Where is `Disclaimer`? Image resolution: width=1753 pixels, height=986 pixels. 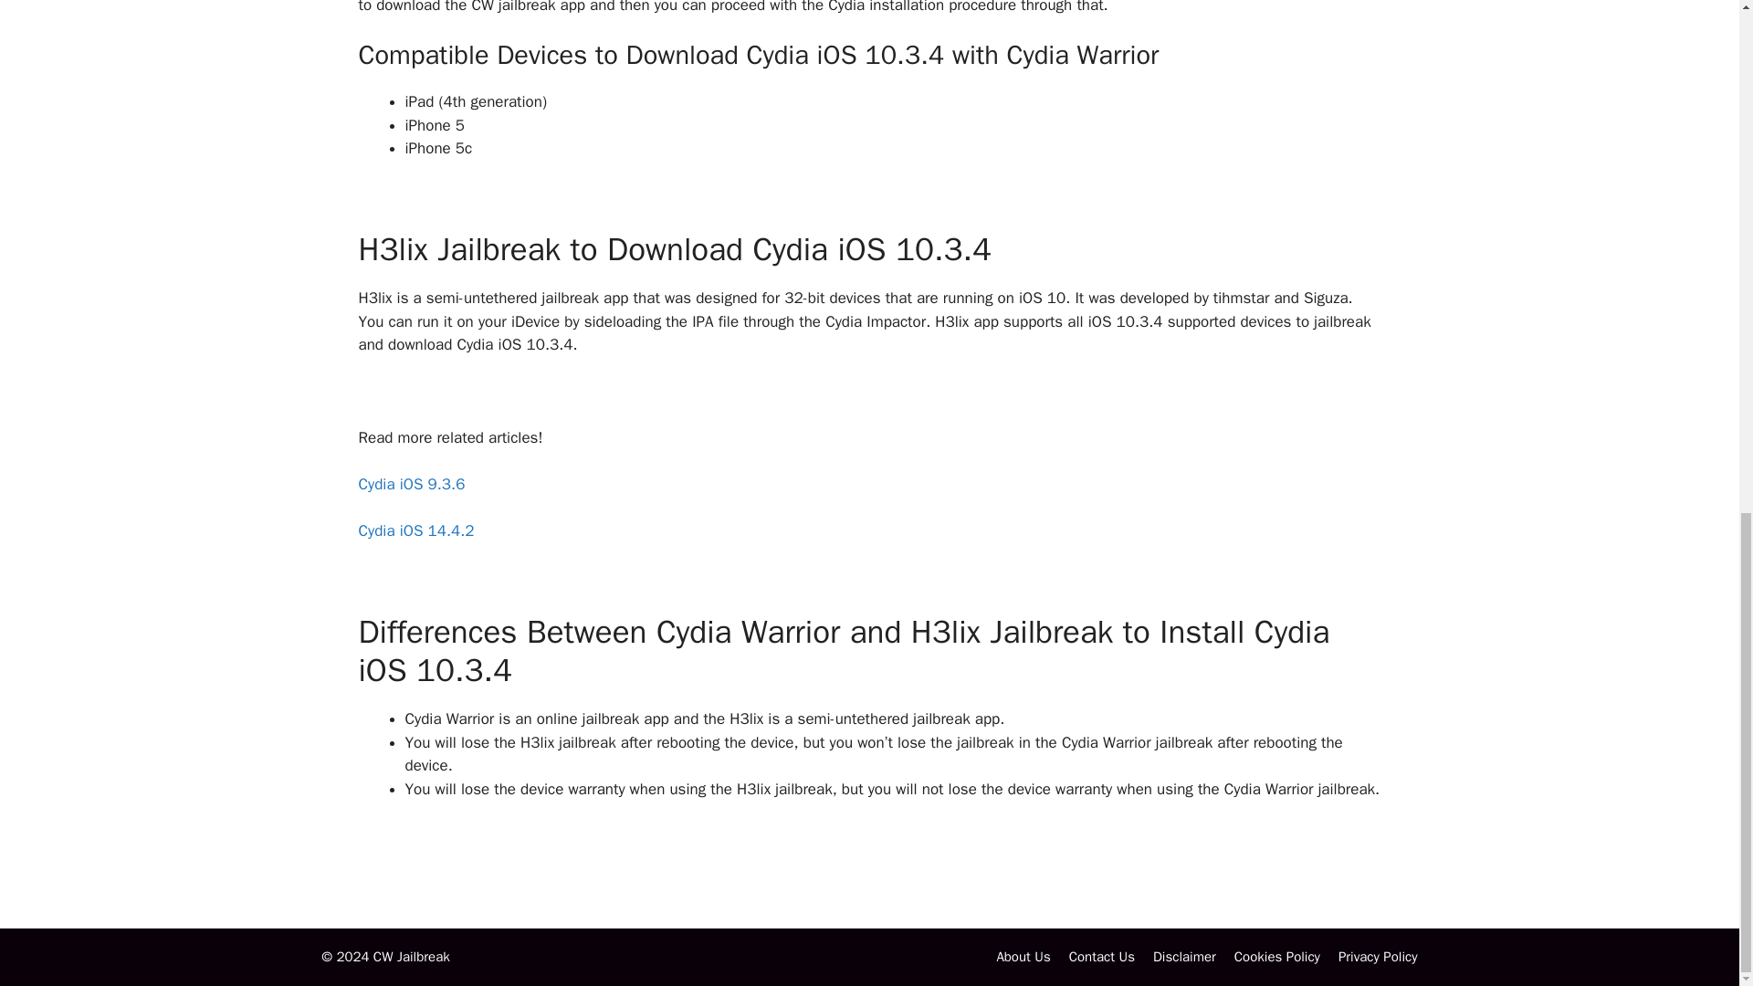 Disclaimer is located at coordinates (1185, 957).